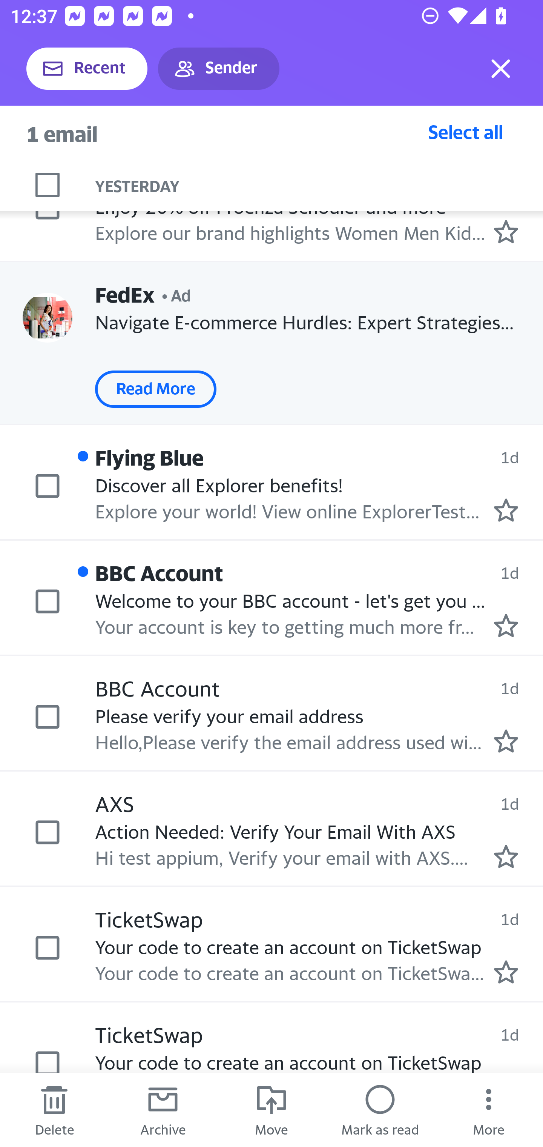 Image resolution: width=543 pixels, height=1147 pixels. Describe the element at coordinates (506, 231) in the screenshot. I see `Mark as starred.` at that location.